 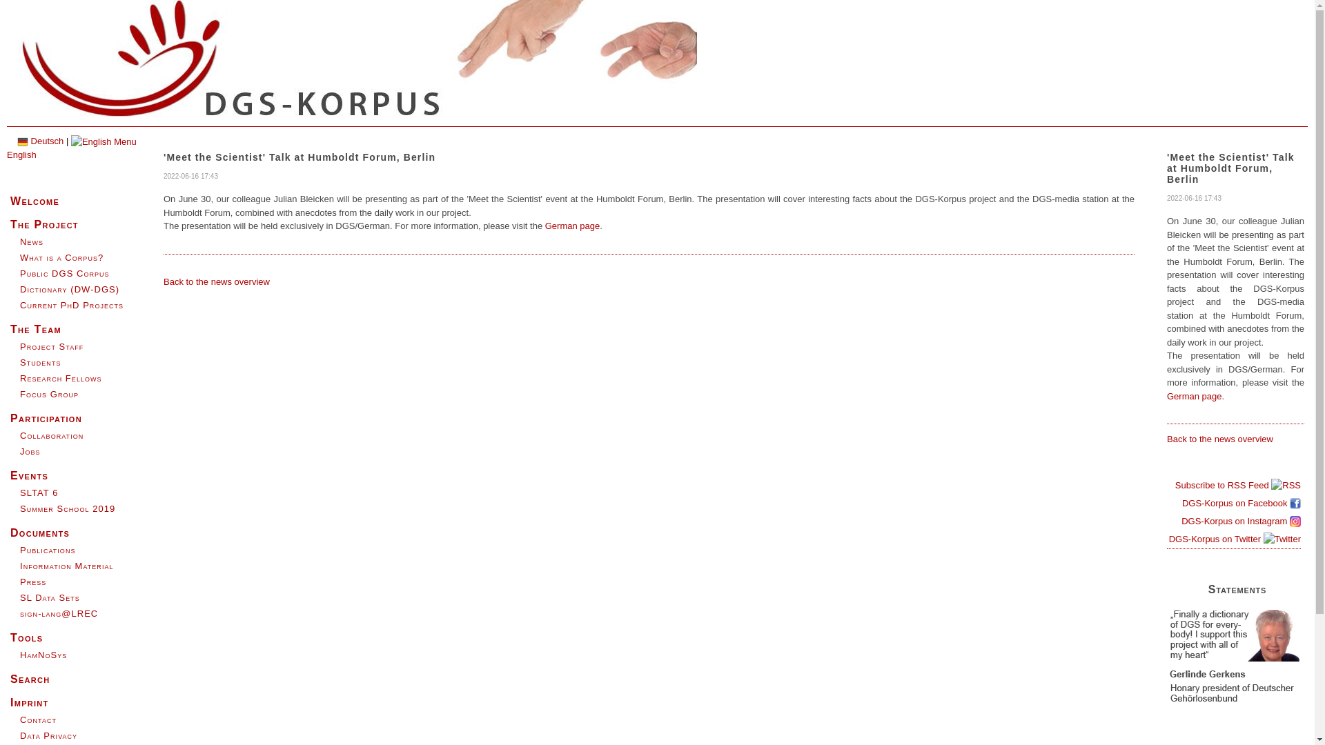 What do you see at coordinates (30, 451) in the screenshot?
I see `Jobs` at bounding box center [30, 451].